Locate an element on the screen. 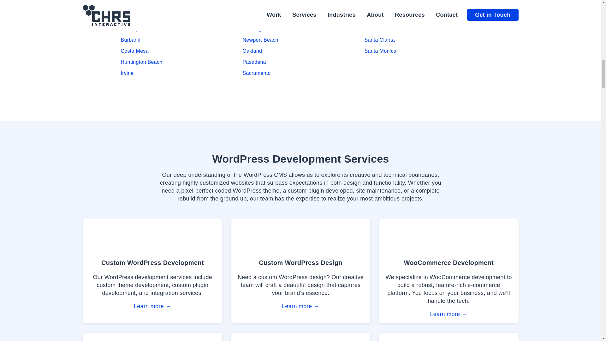 The image size is (606, 341). Agoura Hills is located at coordinates (135, 7).